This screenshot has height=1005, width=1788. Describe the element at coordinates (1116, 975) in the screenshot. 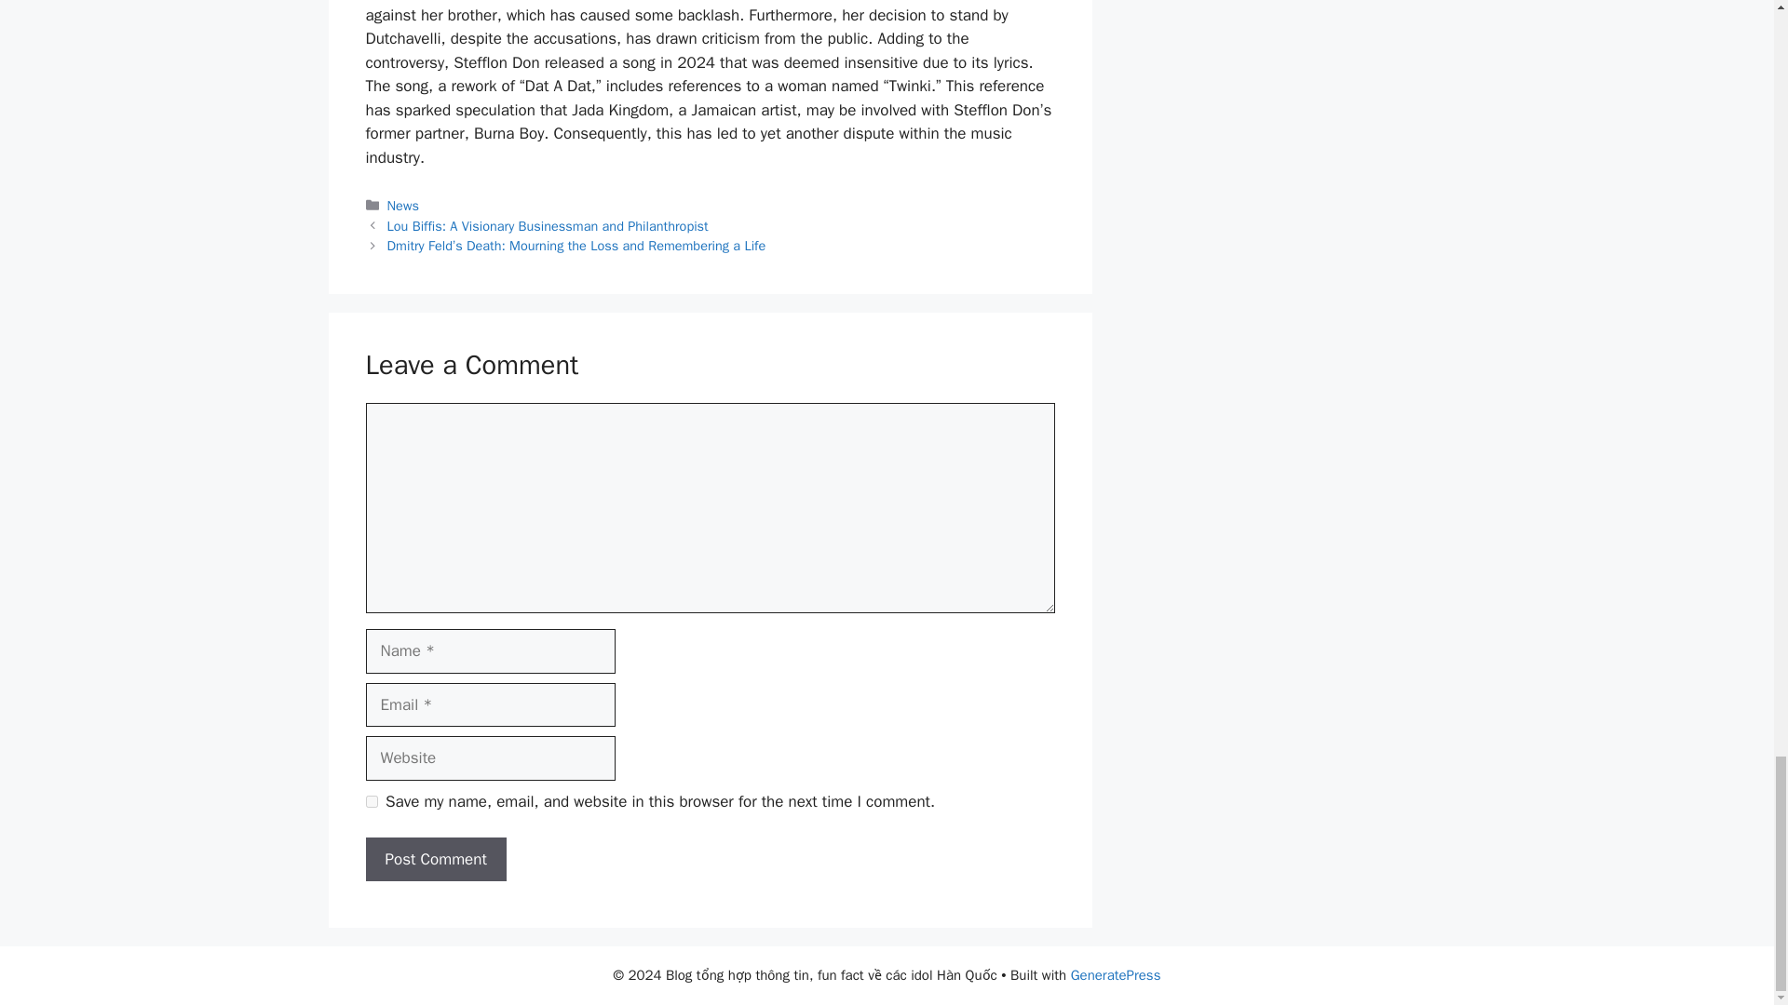

I see `GeneratePress` at that location.